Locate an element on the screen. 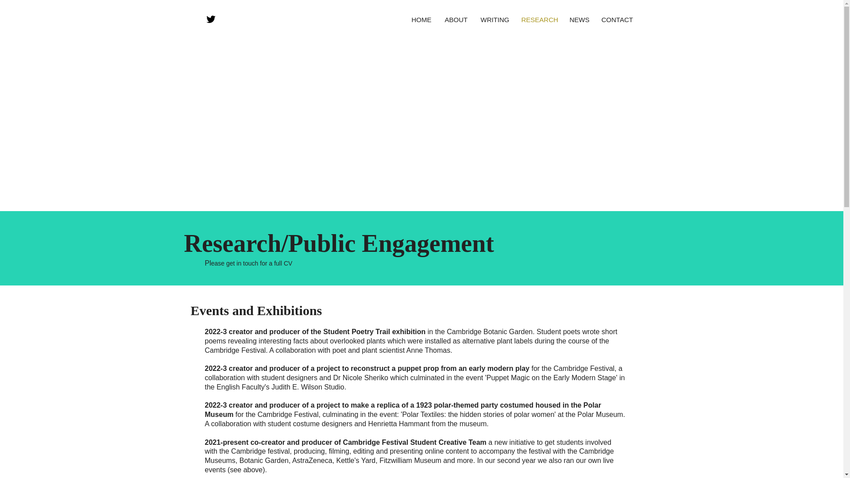 The width and height of the screenshot is (850, 478). NEWS is located at coordinates (579, 19).